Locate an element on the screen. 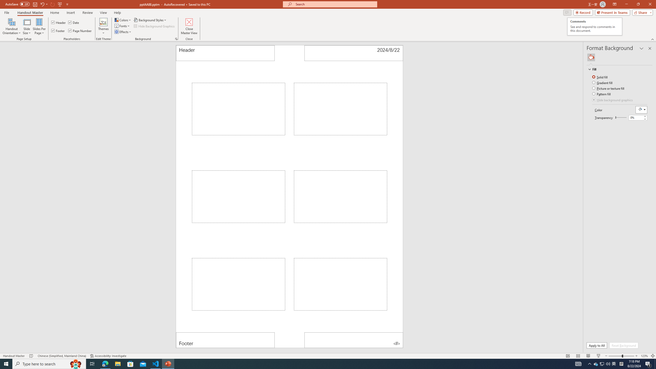  Page right is located at coordinates (622, 118).